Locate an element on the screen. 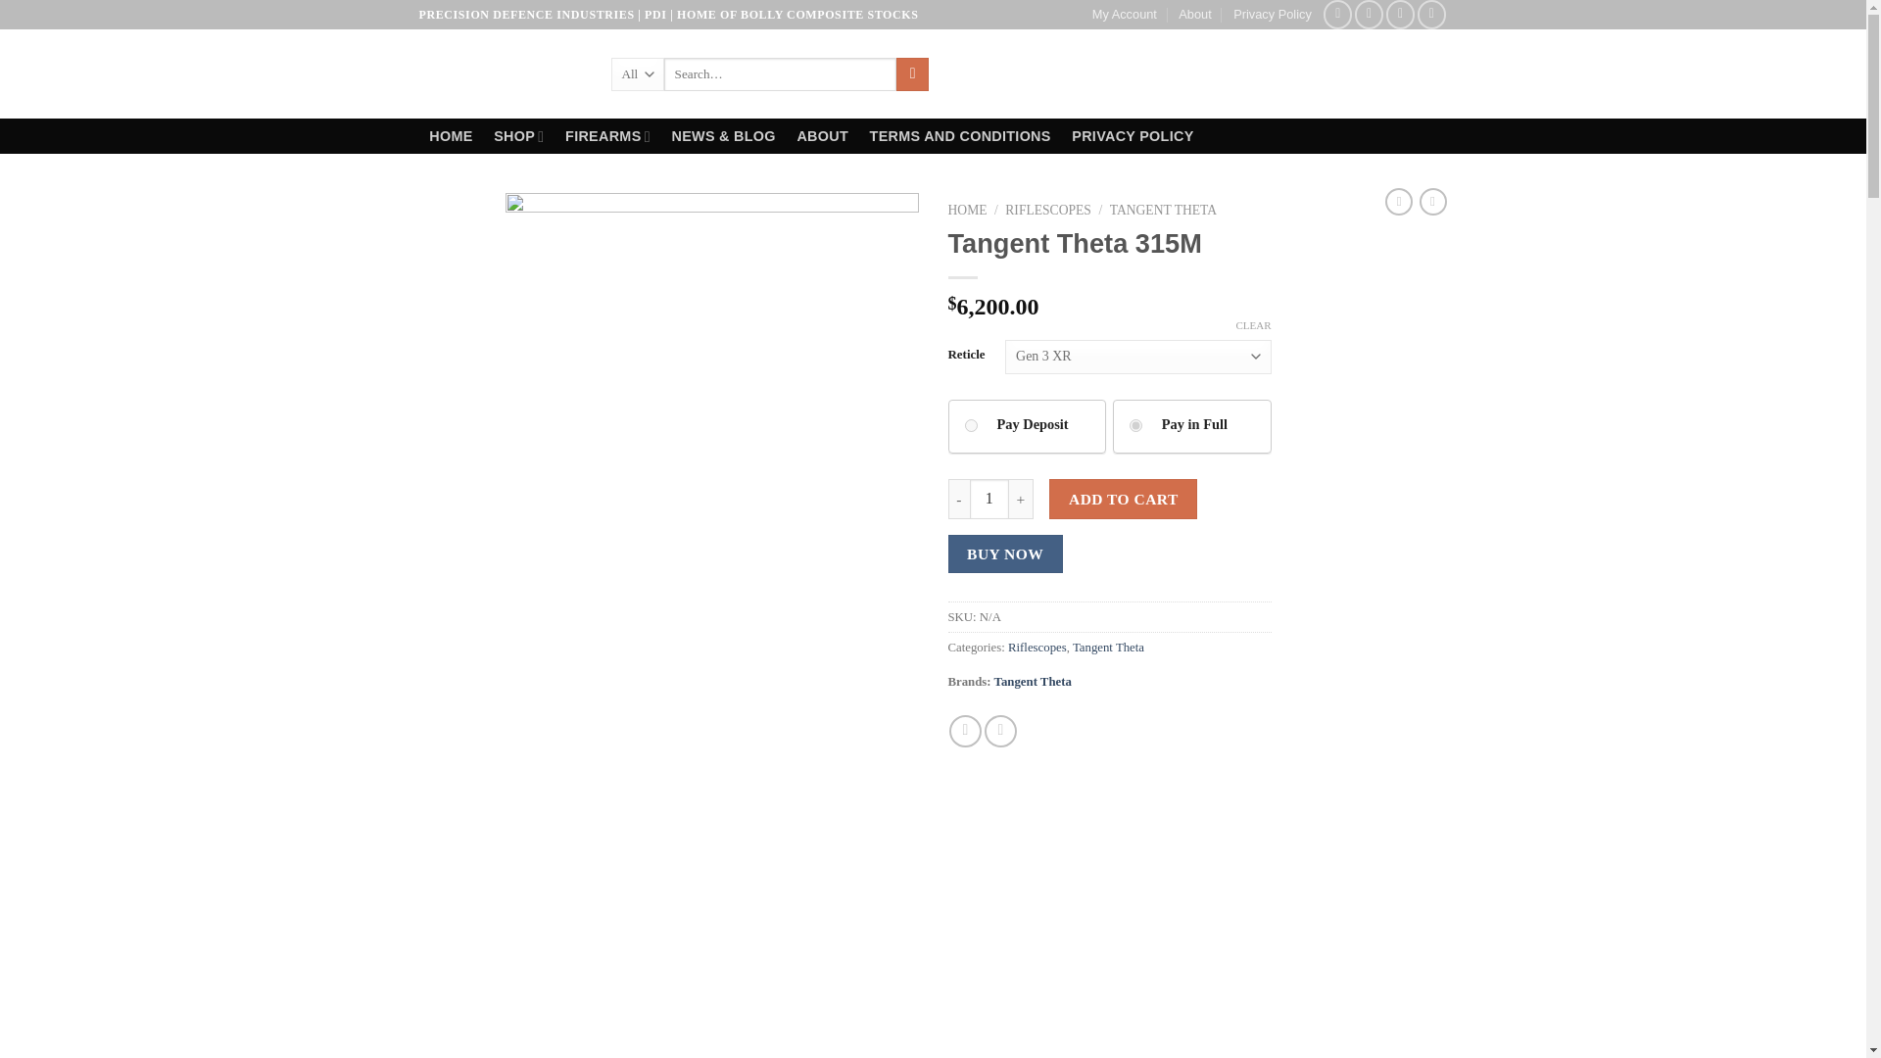  Login is located at coordinates (1280, 74).